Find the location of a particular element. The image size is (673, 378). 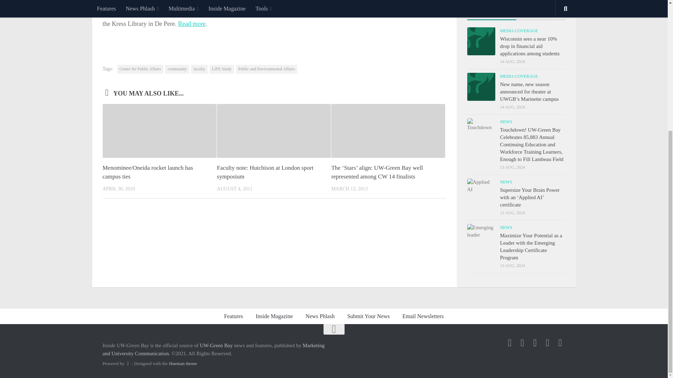

community is located at coordinates (177, 69).